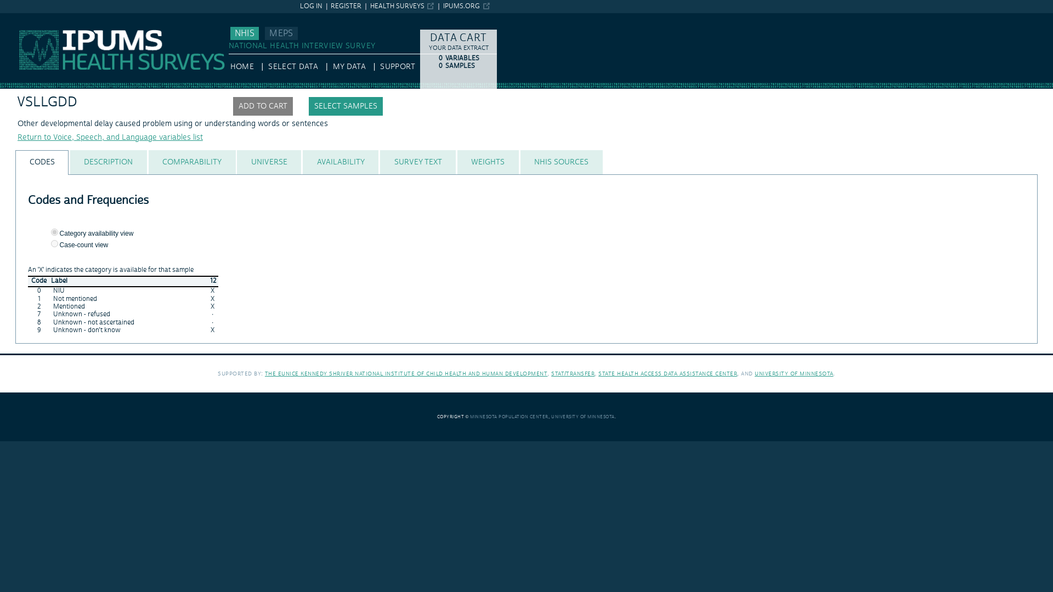  I want to click on UNIVERSE, so click(269, 162).